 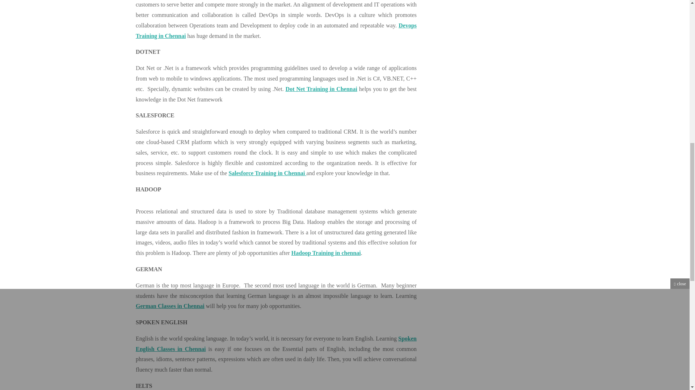 I want to click on Devops Training in Chennai, so click(x=276, y=30).